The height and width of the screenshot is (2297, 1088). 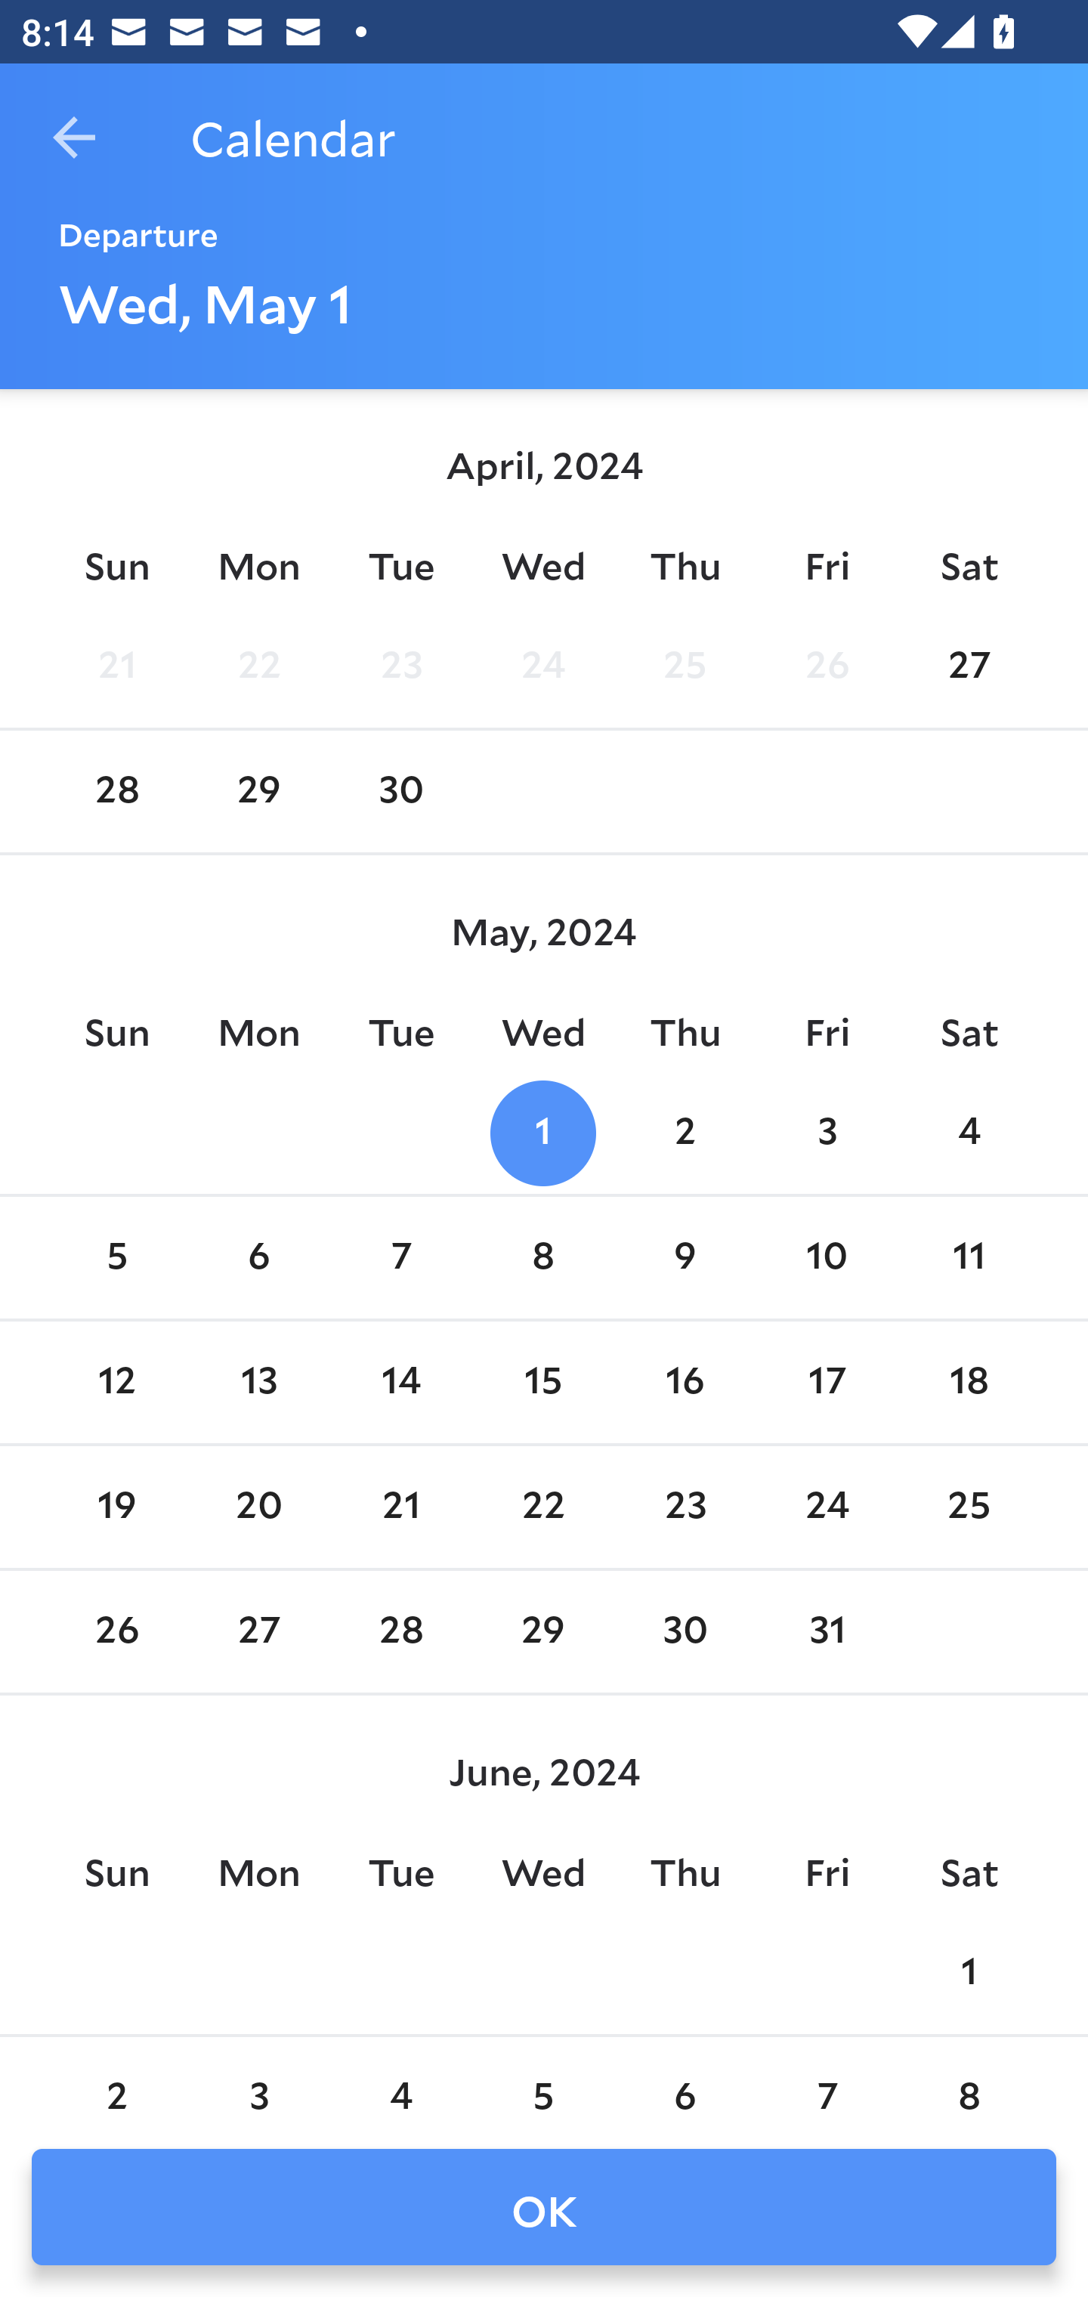 What do you see at coordinates (969, 1973) in the screenshot?
I see `1` at bounding box center [969, 1973].